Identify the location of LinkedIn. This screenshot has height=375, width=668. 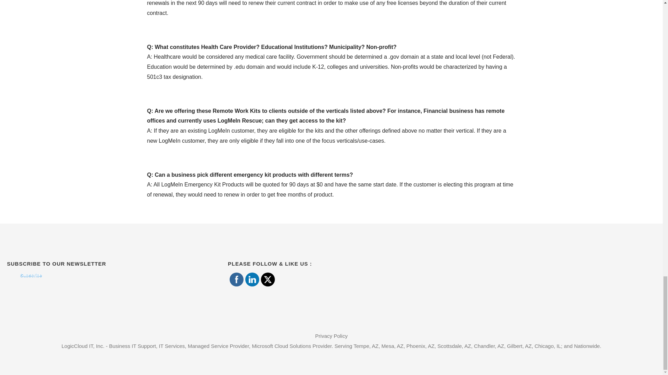
(252, 279).